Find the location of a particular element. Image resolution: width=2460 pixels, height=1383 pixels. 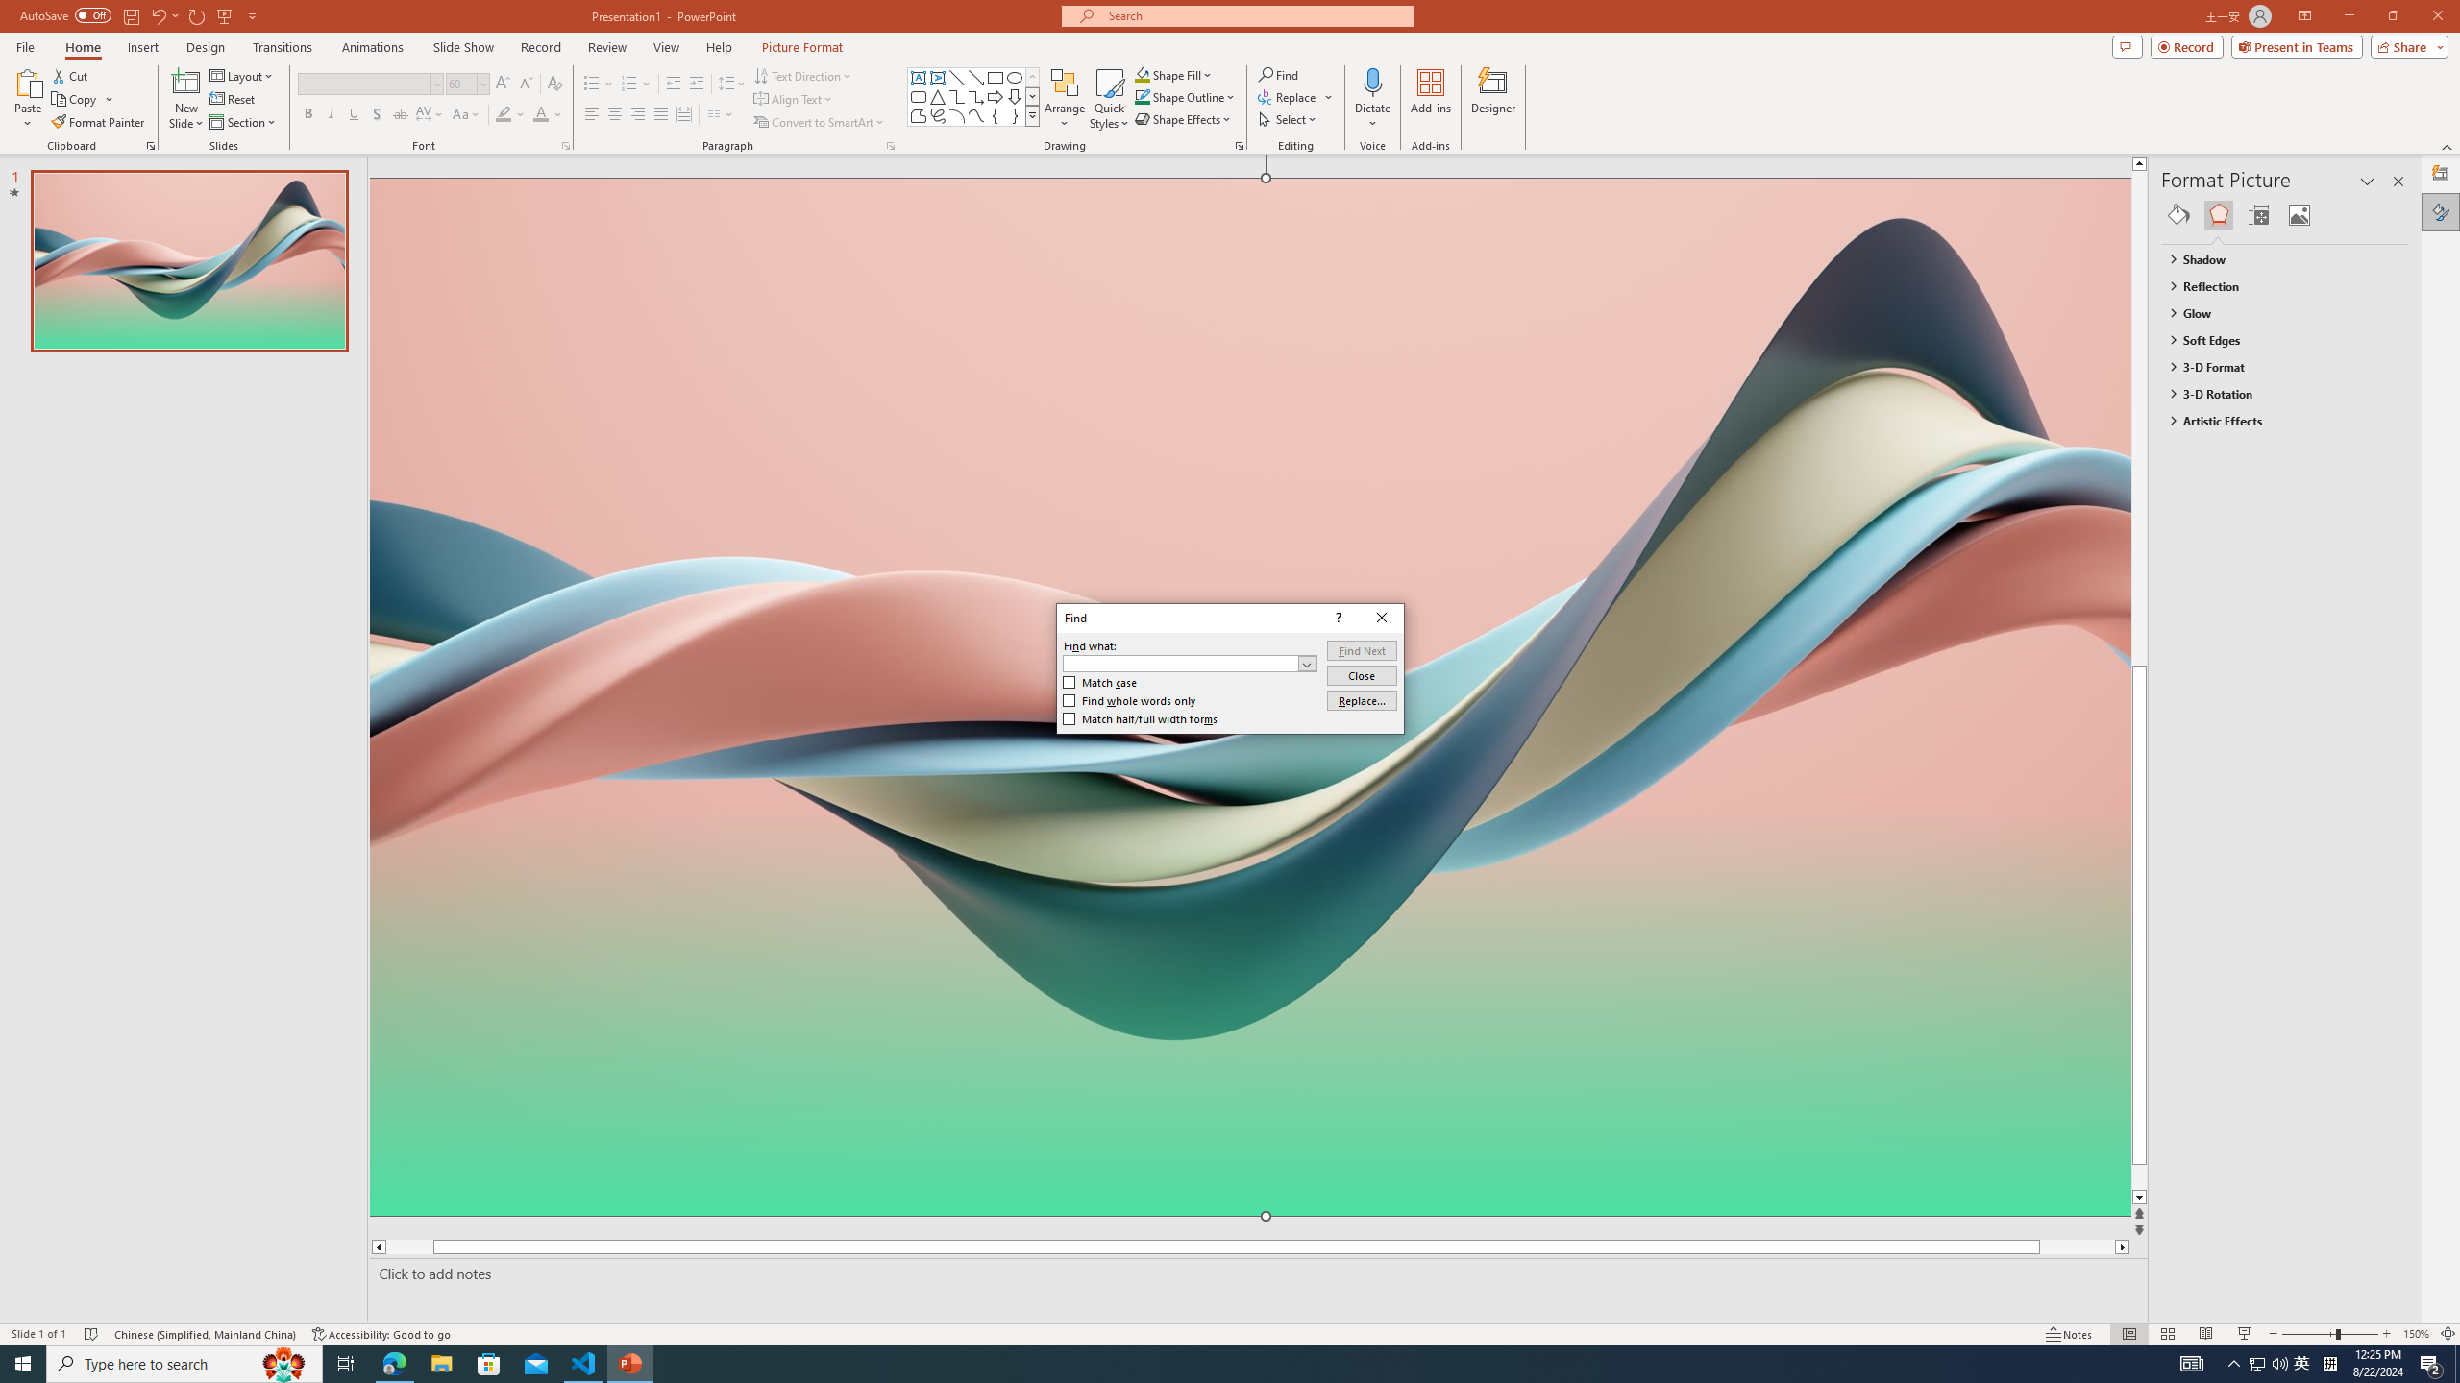

Paste is located at coordinates (28, 82).